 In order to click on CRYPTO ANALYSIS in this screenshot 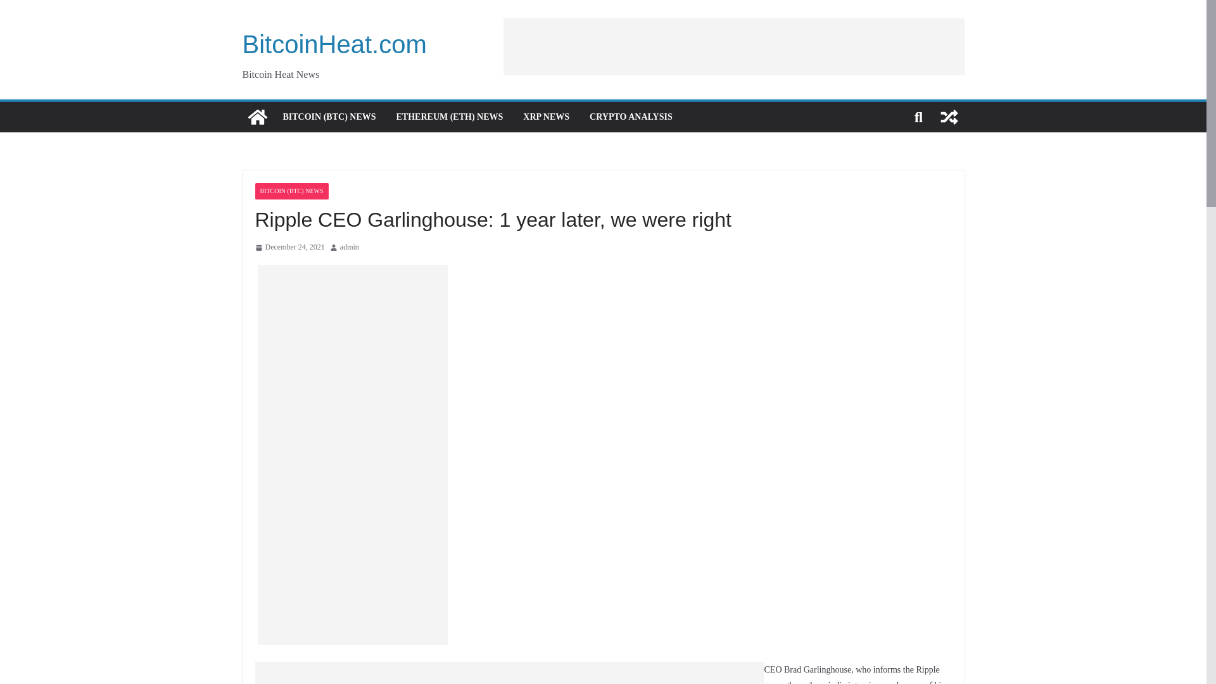, I will do `click(631, 117)`.